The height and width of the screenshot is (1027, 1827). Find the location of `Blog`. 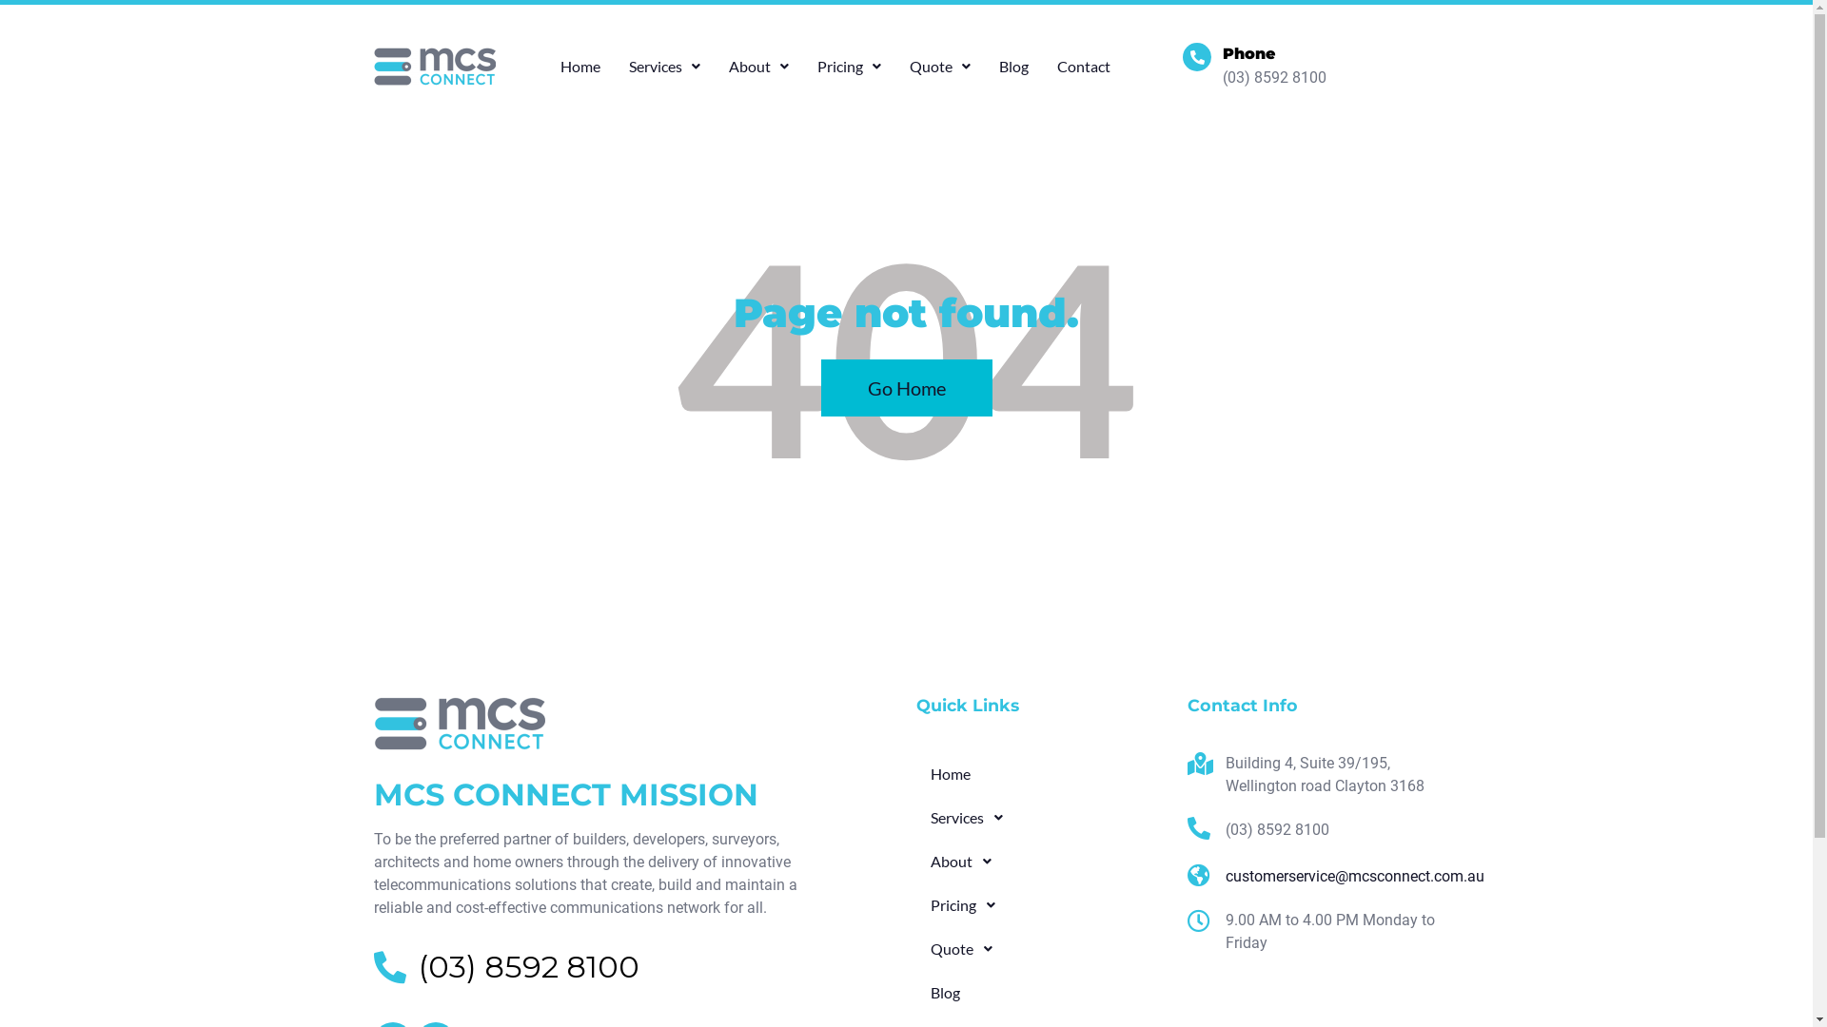

Blog is located at coordinates (1014, 67).